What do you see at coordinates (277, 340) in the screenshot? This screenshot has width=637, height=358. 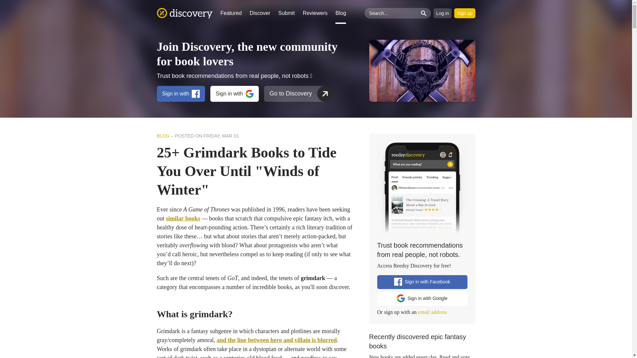 I see `and the line between hero and villain is blurred` at bounding box center [277, 340].